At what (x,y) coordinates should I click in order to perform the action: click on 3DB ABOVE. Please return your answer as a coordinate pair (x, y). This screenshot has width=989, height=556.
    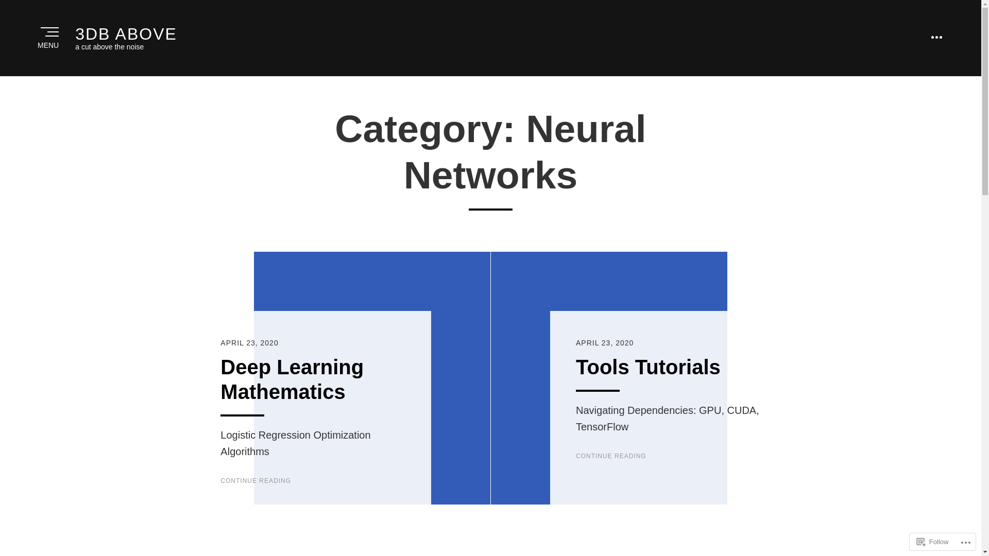
    Looking at the image, I should click on (126, 34).